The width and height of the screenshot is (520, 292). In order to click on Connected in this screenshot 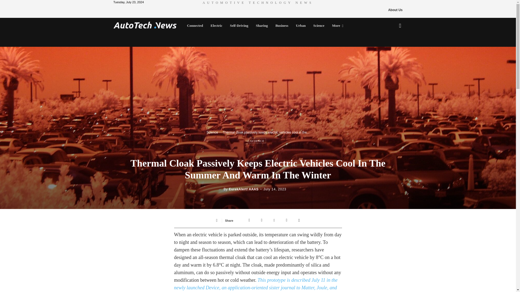, I will do `click(194, 25)`.